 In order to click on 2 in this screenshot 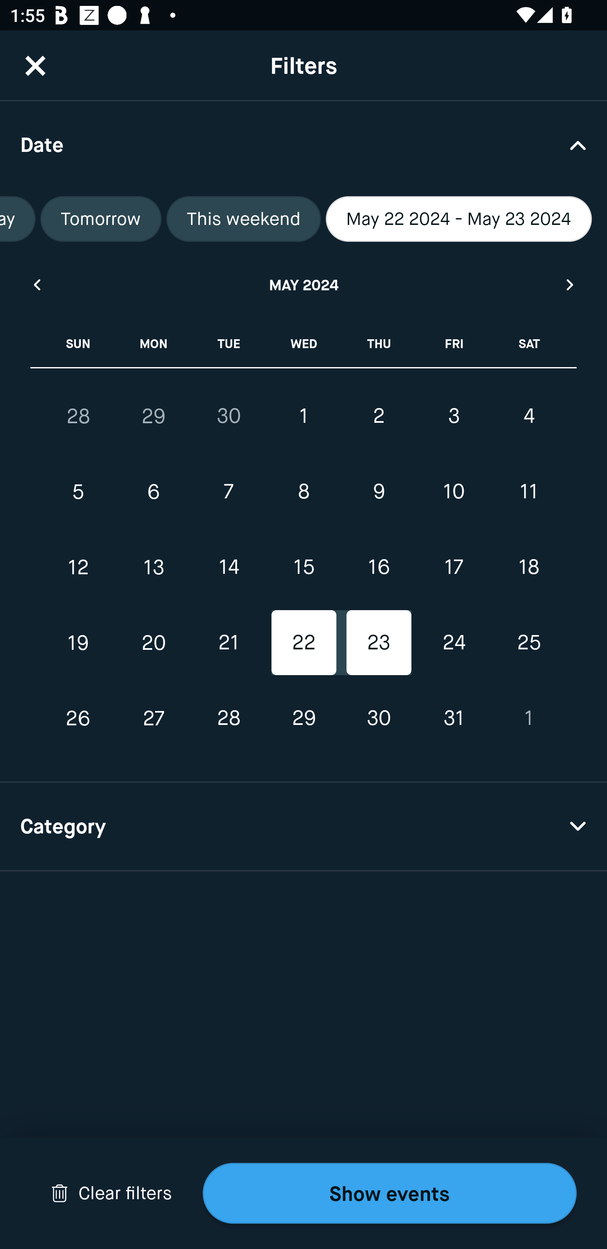, I will do `click(379, 416)`.